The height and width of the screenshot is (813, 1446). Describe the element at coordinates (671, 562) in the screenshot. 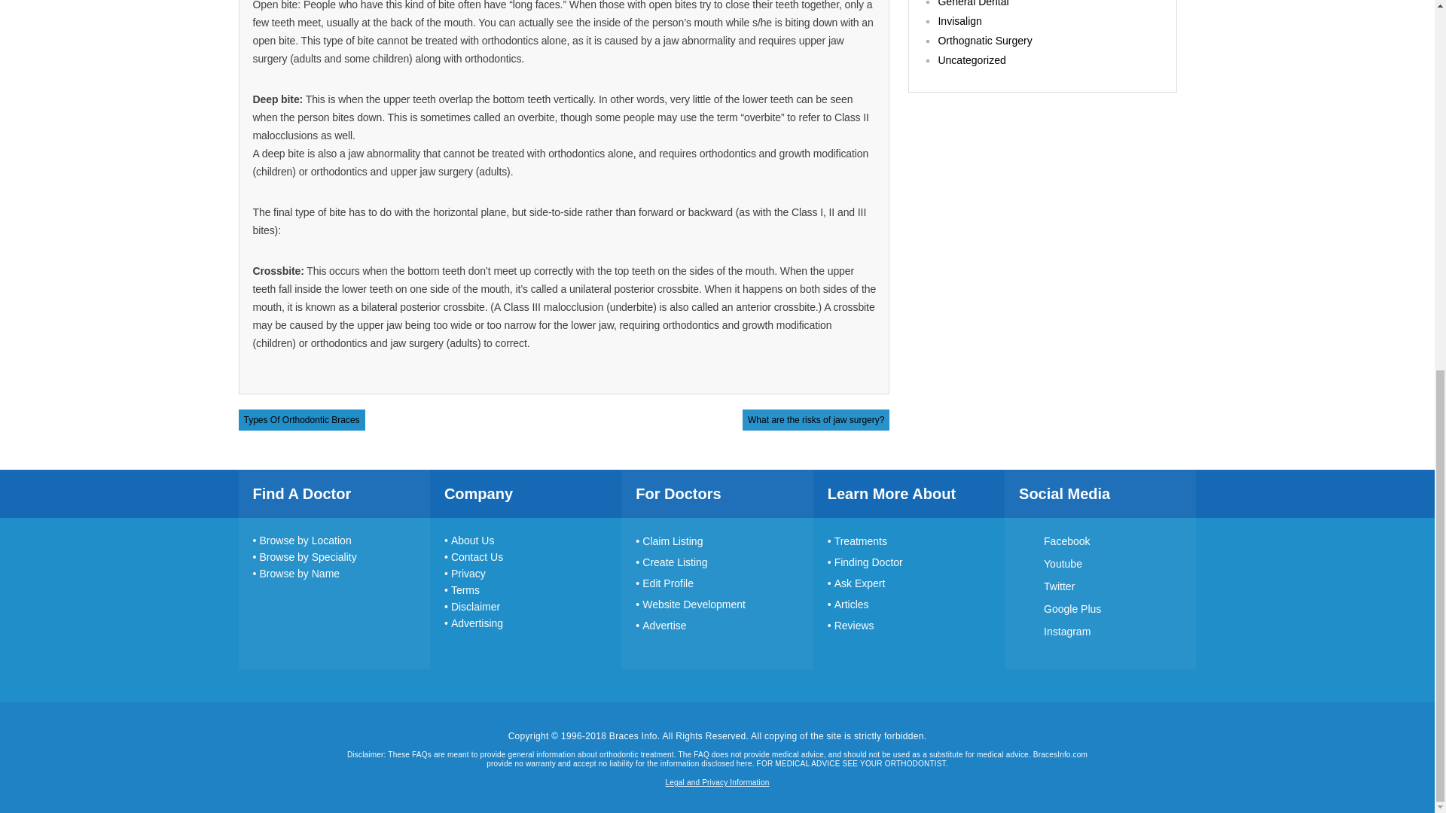

I see `Create Listing` at that location.